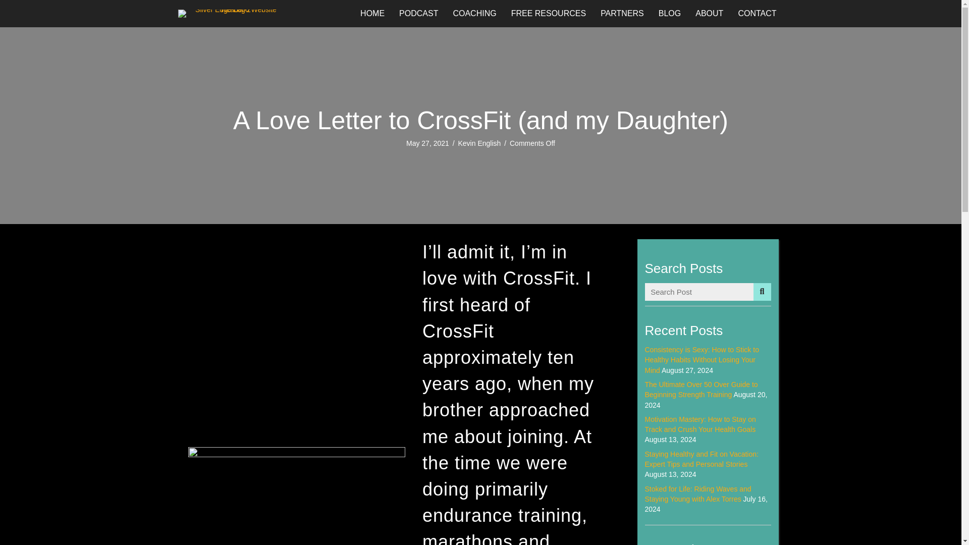 The width and height of the screenshot is (969, 545). I want to click on Search, so click(699, 292).